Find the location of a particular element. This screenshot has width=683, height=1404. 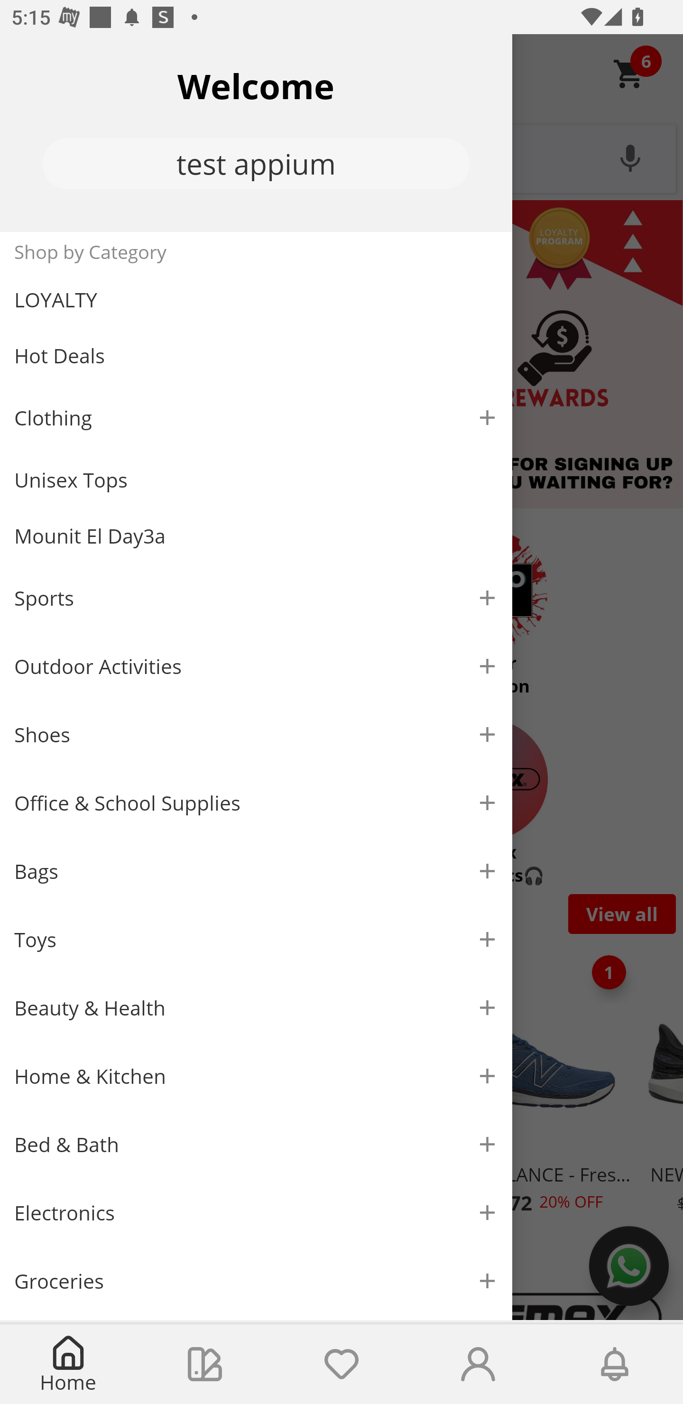

Bags is located at coordinates (256, 871).